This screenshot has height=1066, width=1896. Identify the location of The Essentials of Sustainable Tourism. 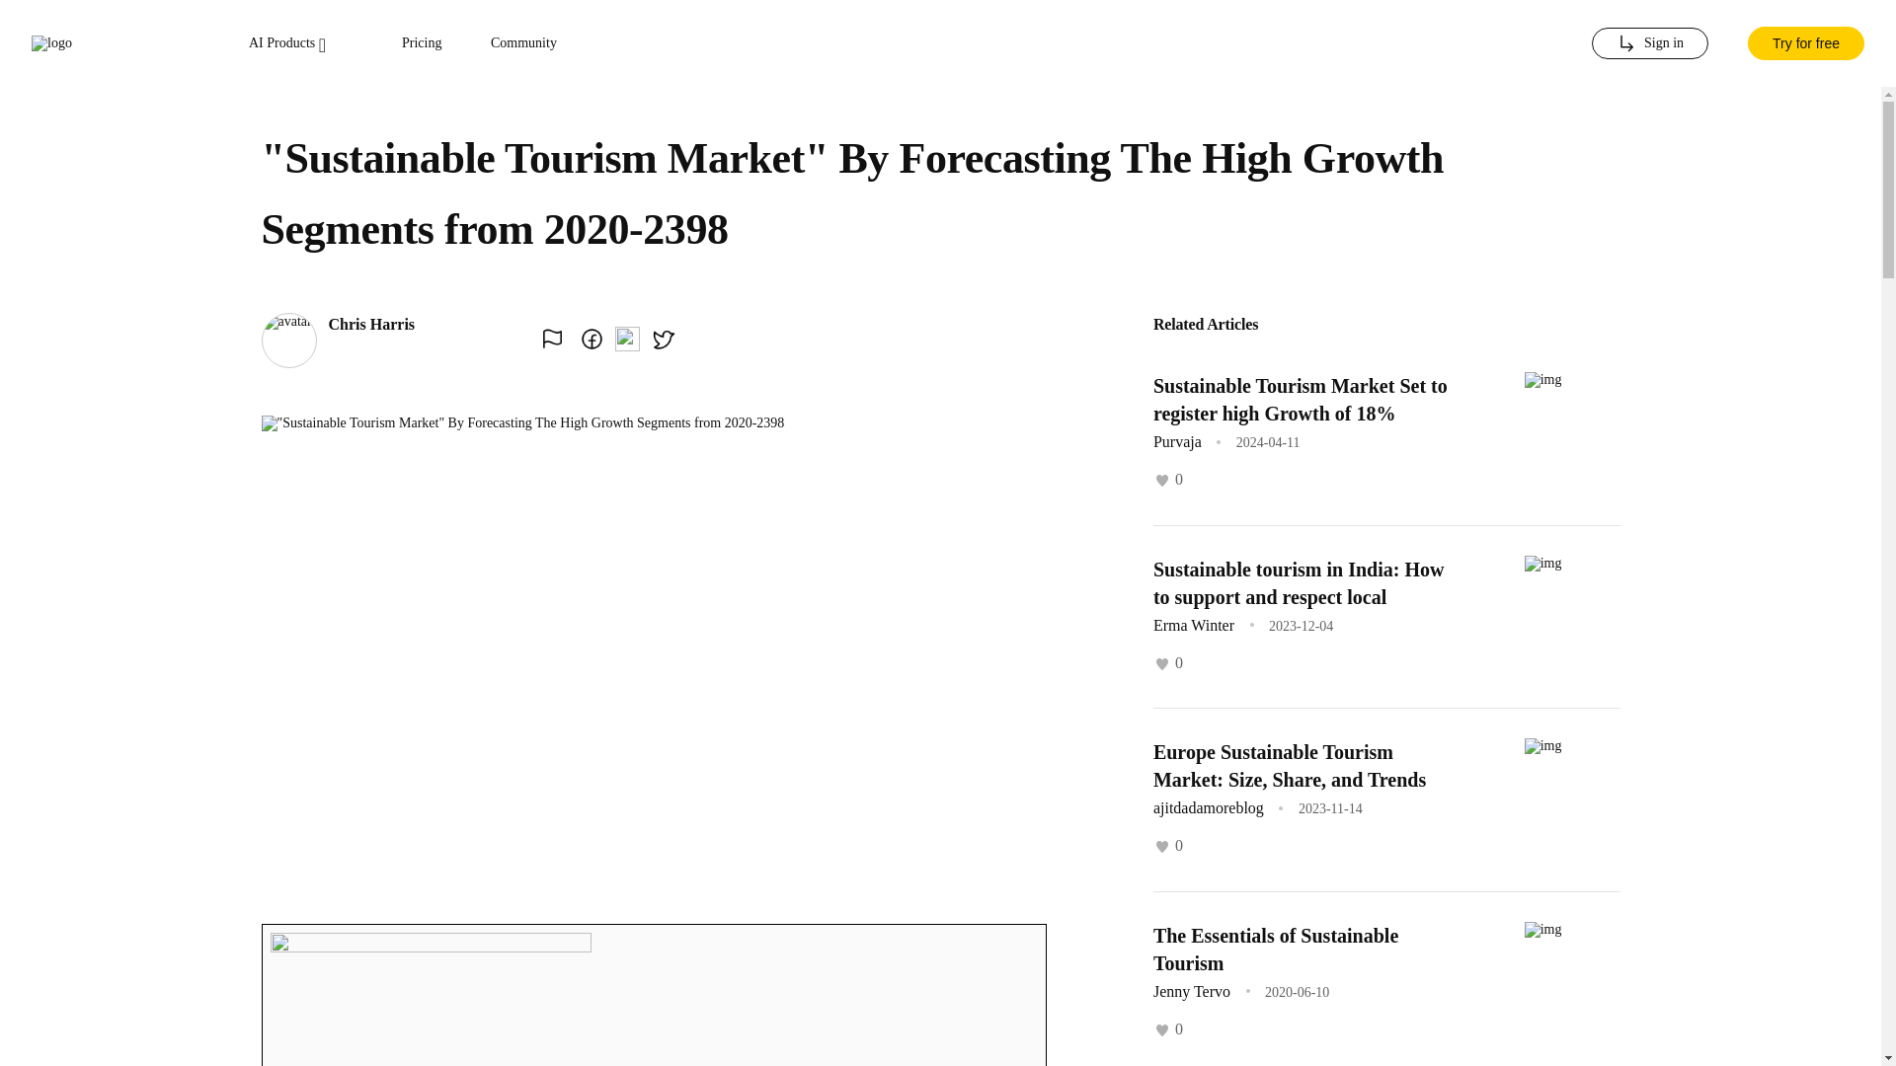
(1276, 949).